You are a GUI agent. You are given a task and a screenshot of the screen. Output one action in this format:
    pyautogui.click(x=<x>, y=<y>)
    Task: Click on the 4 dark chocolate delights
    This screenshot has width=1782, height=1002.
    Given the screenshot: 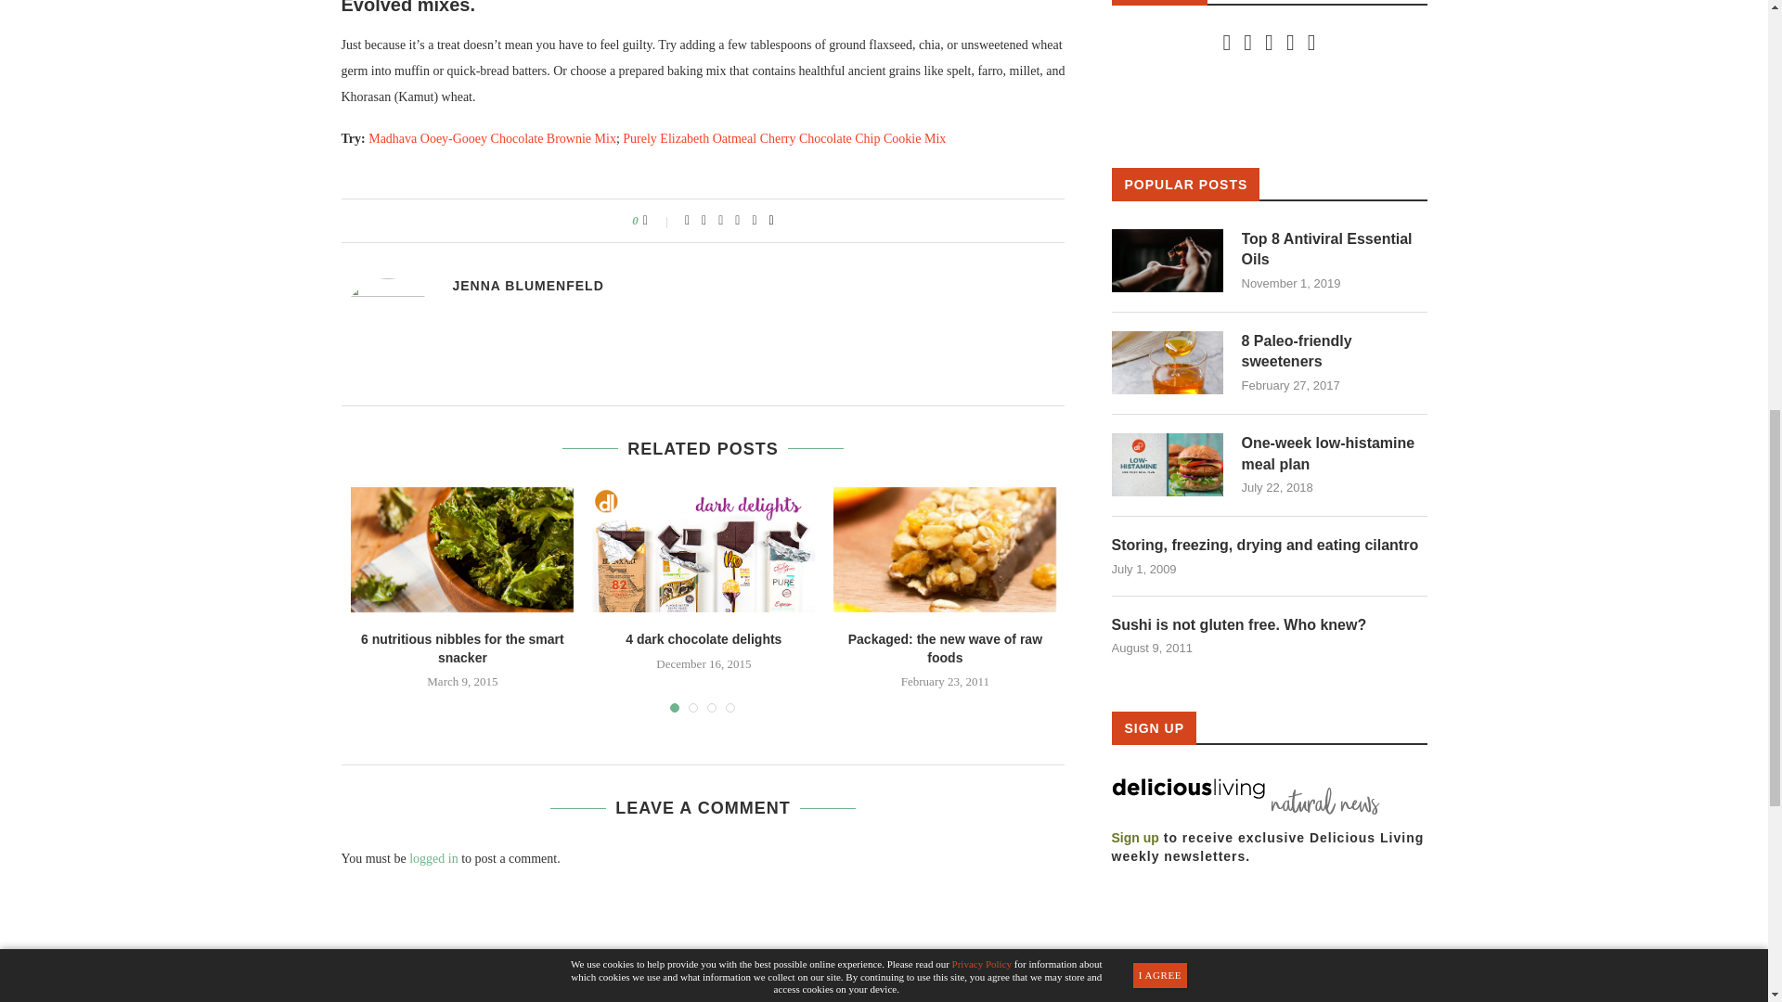 What is the action you would take?
    pyautogui.click(x=703, y=551)
    